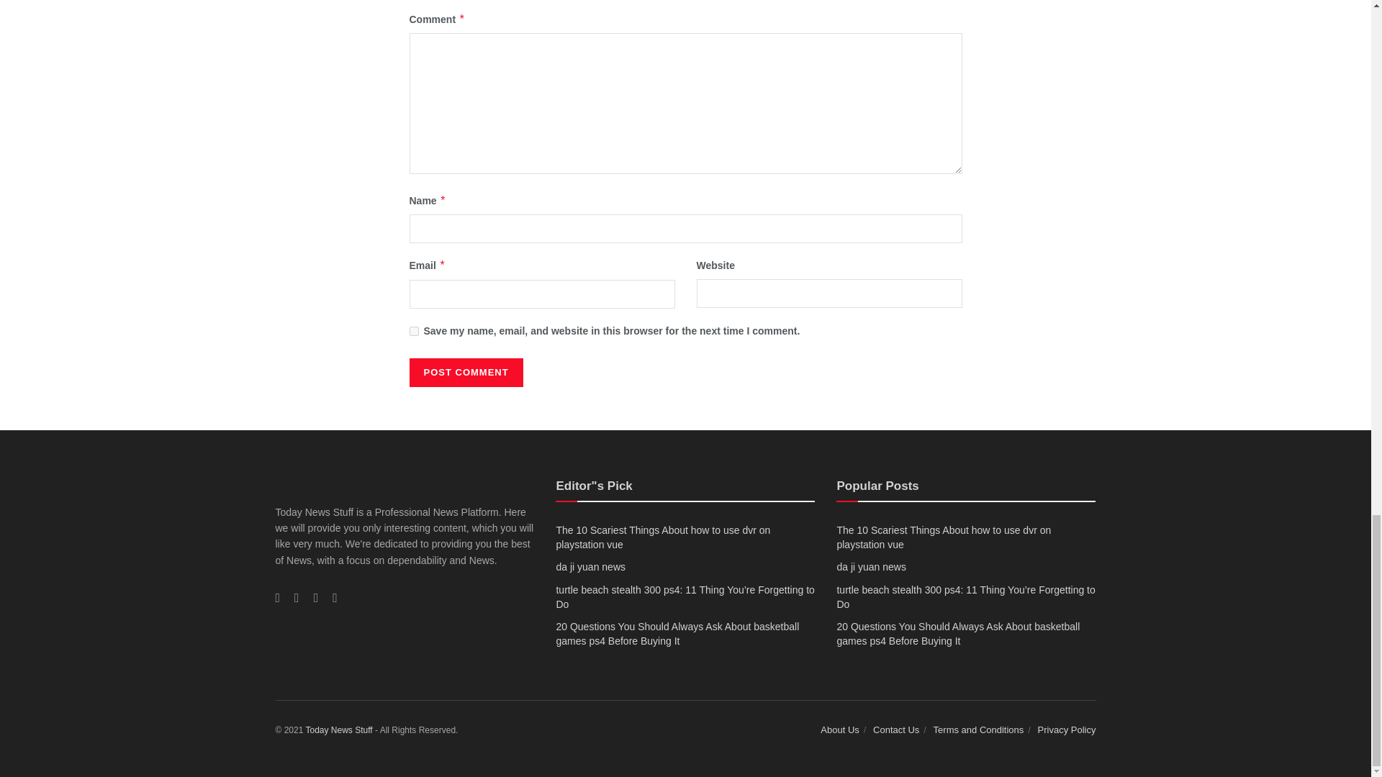  Describe the element at coordinates (413, 331) in the screenshot. I see `yes` at that location.